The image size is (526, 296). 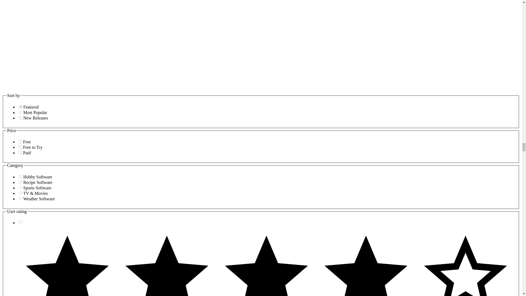 I want to click on mostPopular, so click(x=21, y=112).